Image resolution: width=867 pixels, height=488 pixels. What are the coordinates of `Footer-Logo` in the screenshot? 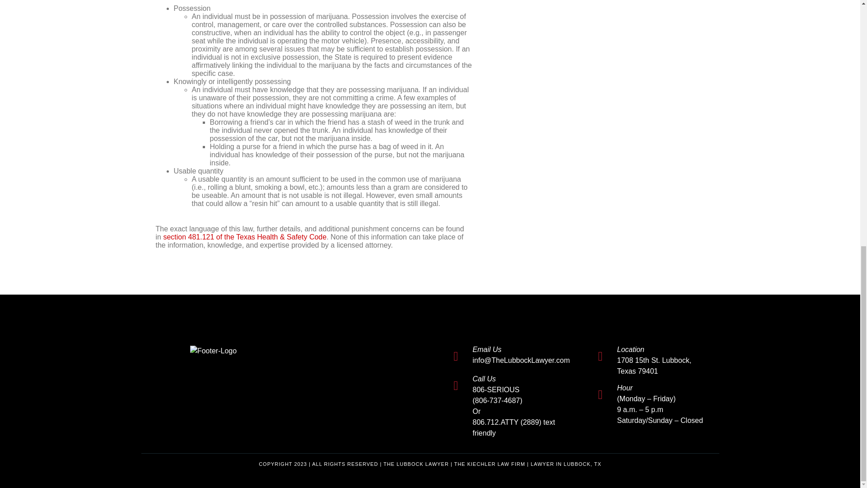 It's located at (213, 351).